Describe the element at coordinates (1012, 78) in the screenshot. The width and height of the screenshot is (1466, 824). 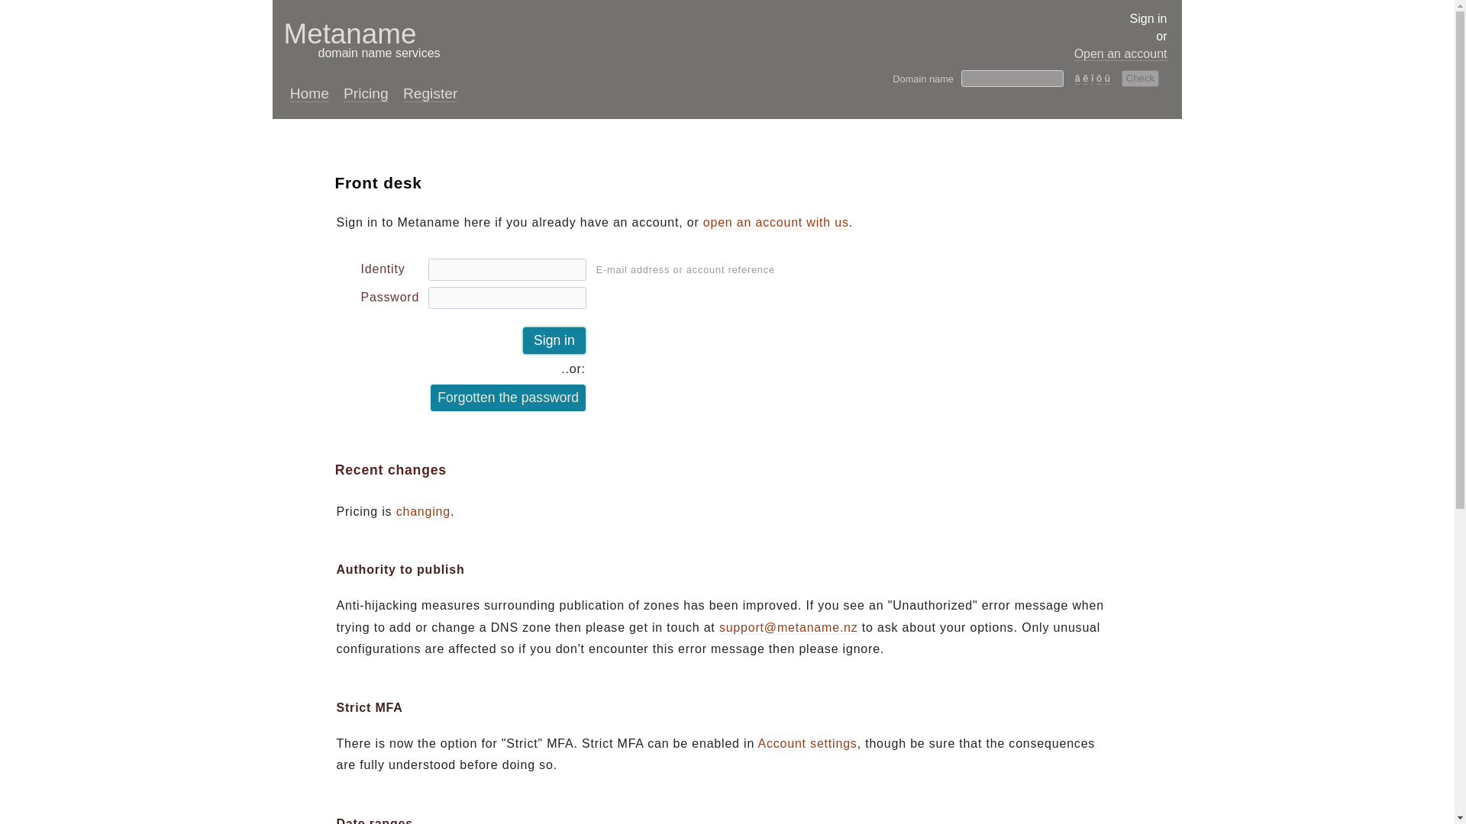
I see `Checks domain name availability` at that location.